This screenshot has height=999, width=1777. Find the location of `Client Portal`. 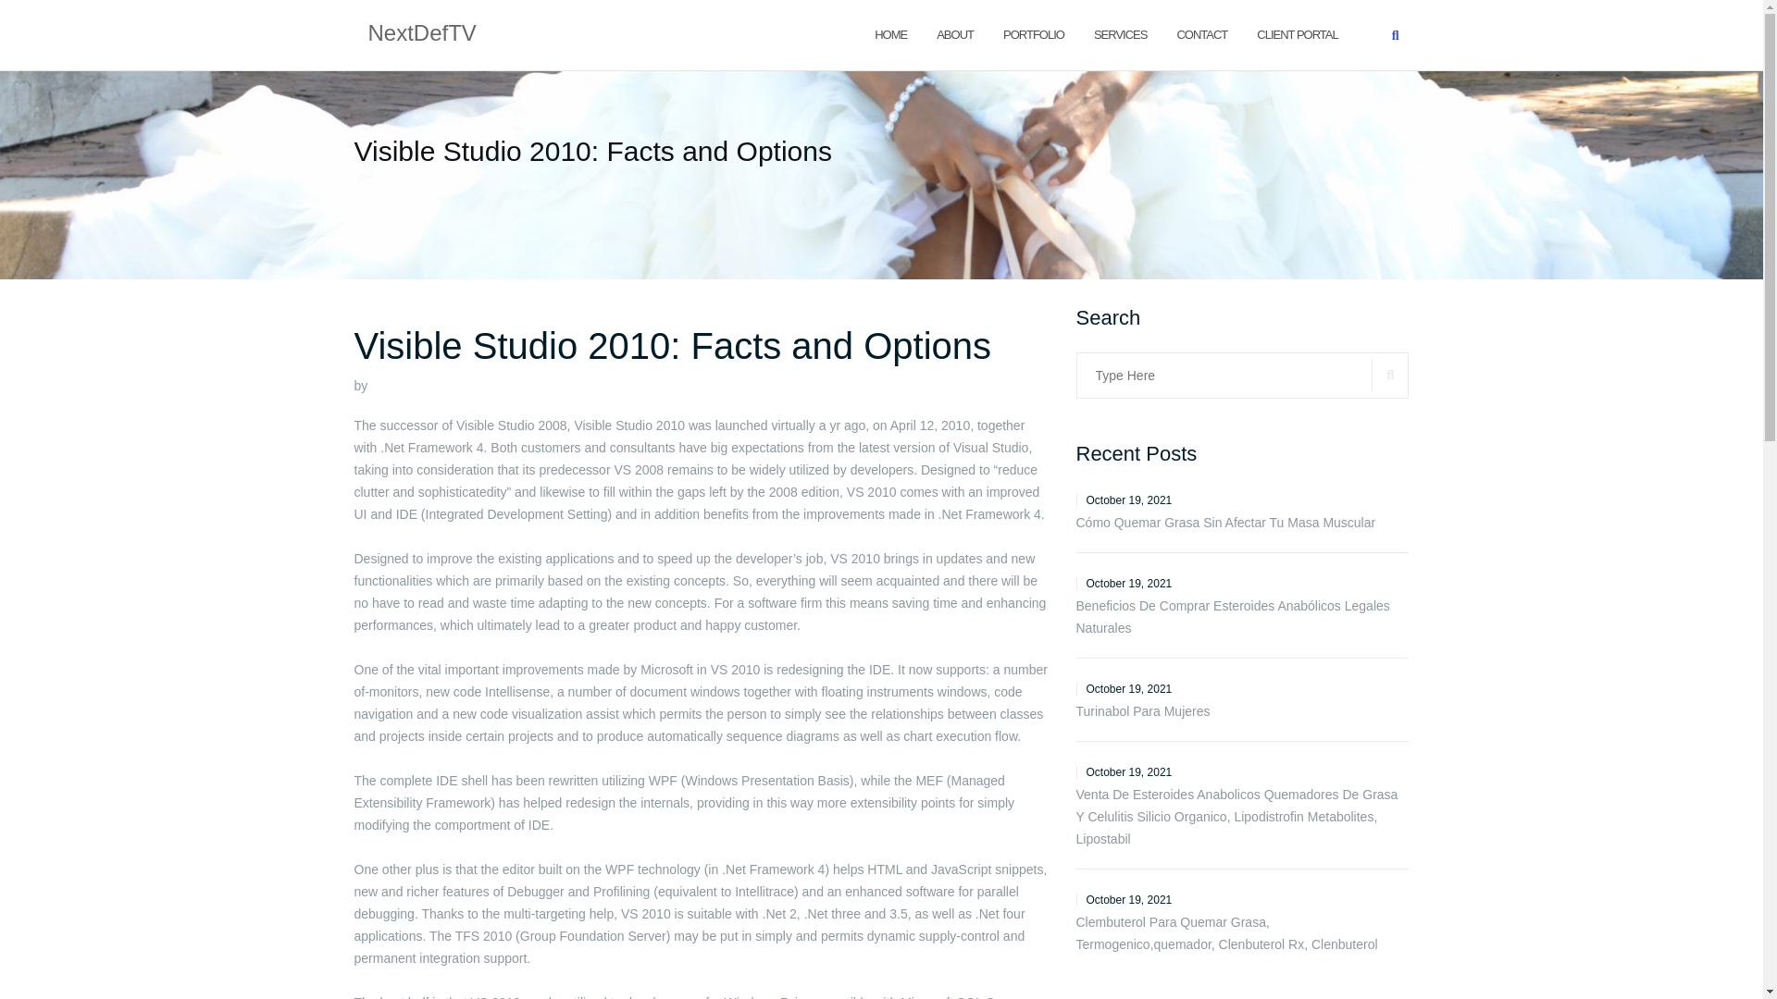

Client Portal is located at coordinates (1297, 33).